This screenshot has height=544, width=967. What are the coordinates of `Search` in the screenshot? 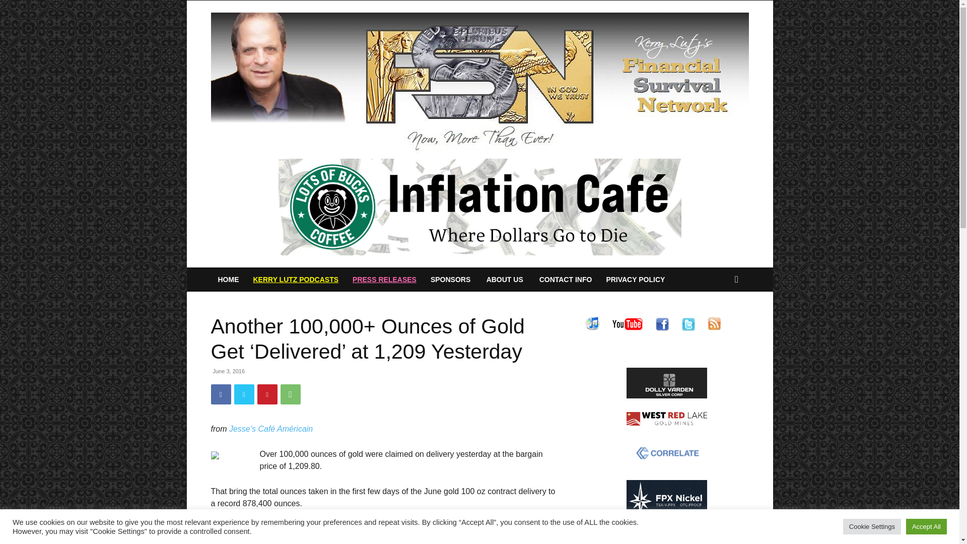 It's located at (720, 319).